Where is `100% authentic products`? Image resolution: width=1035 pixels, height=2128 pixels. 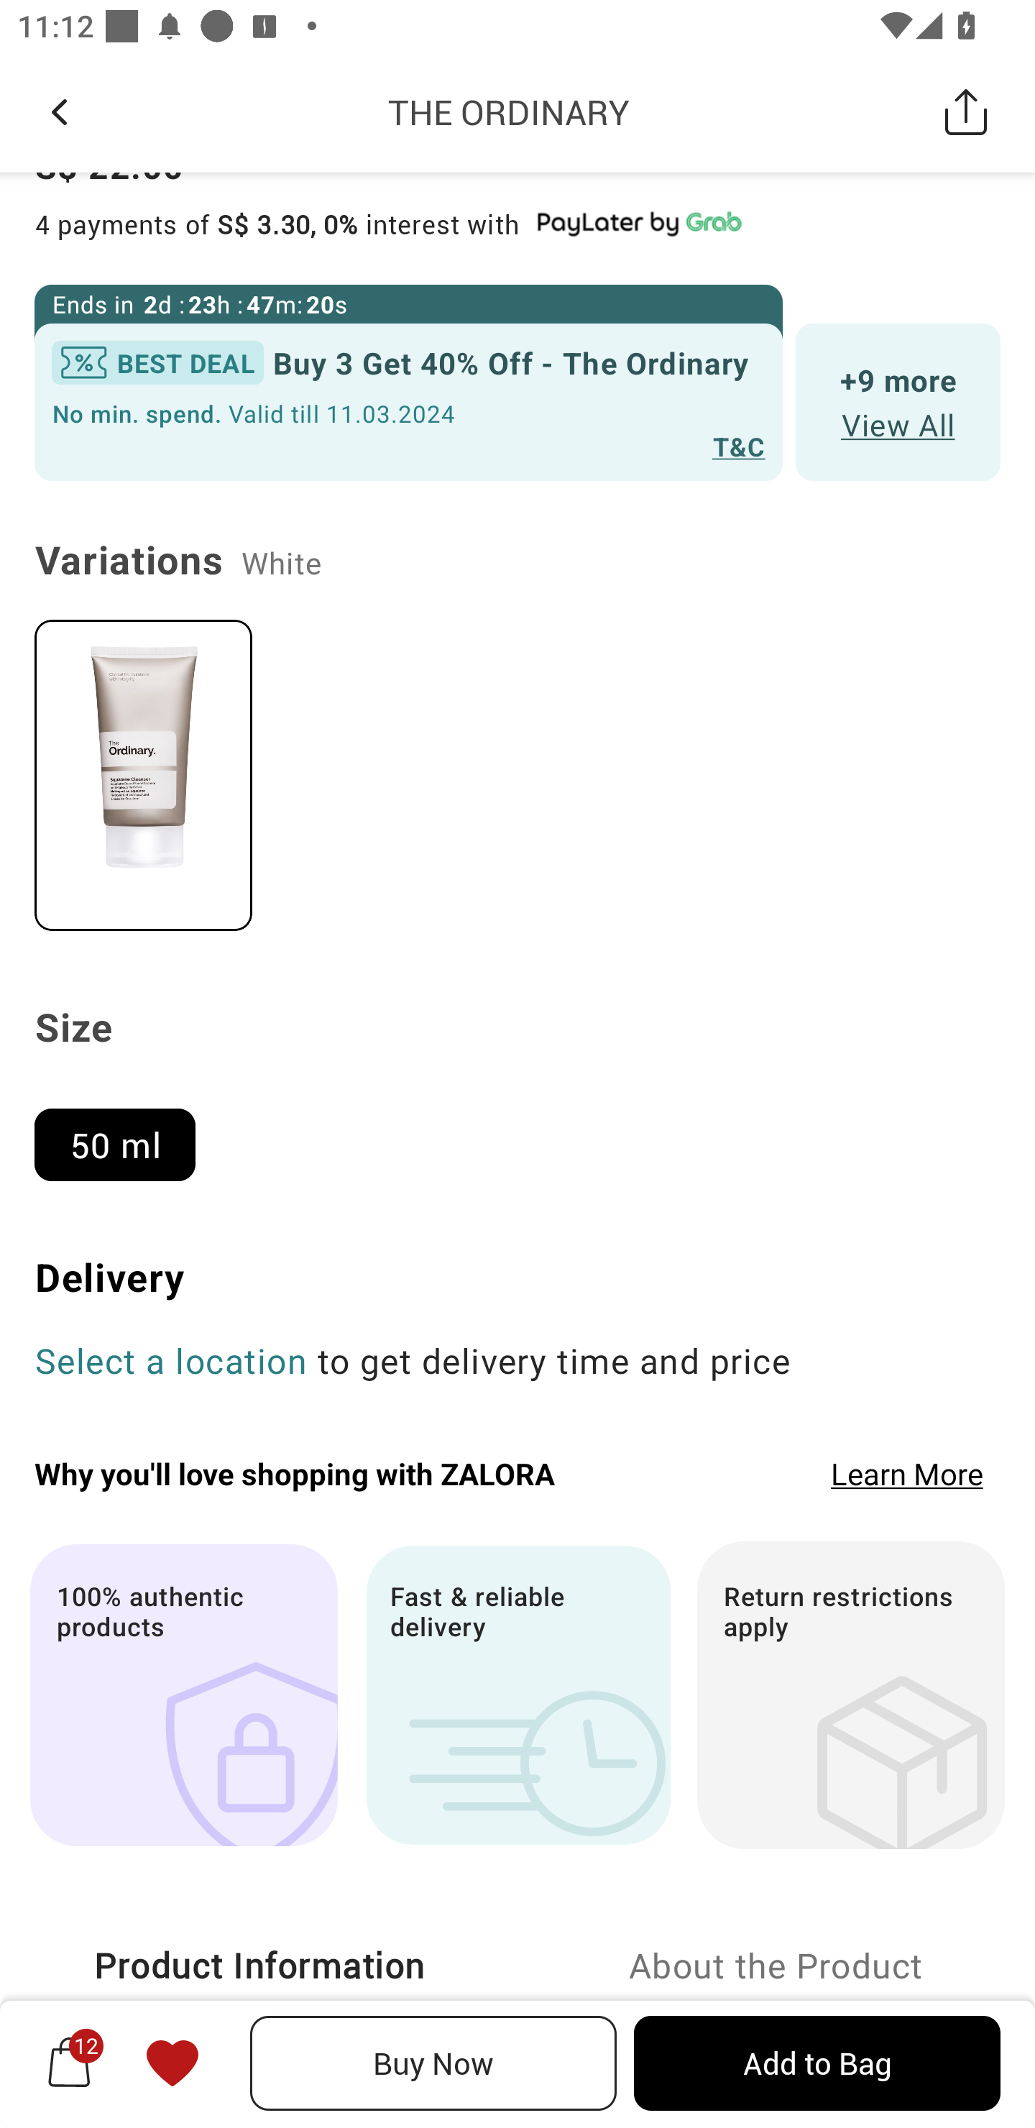 100% authentic products is located at coordinates (183, 1695).